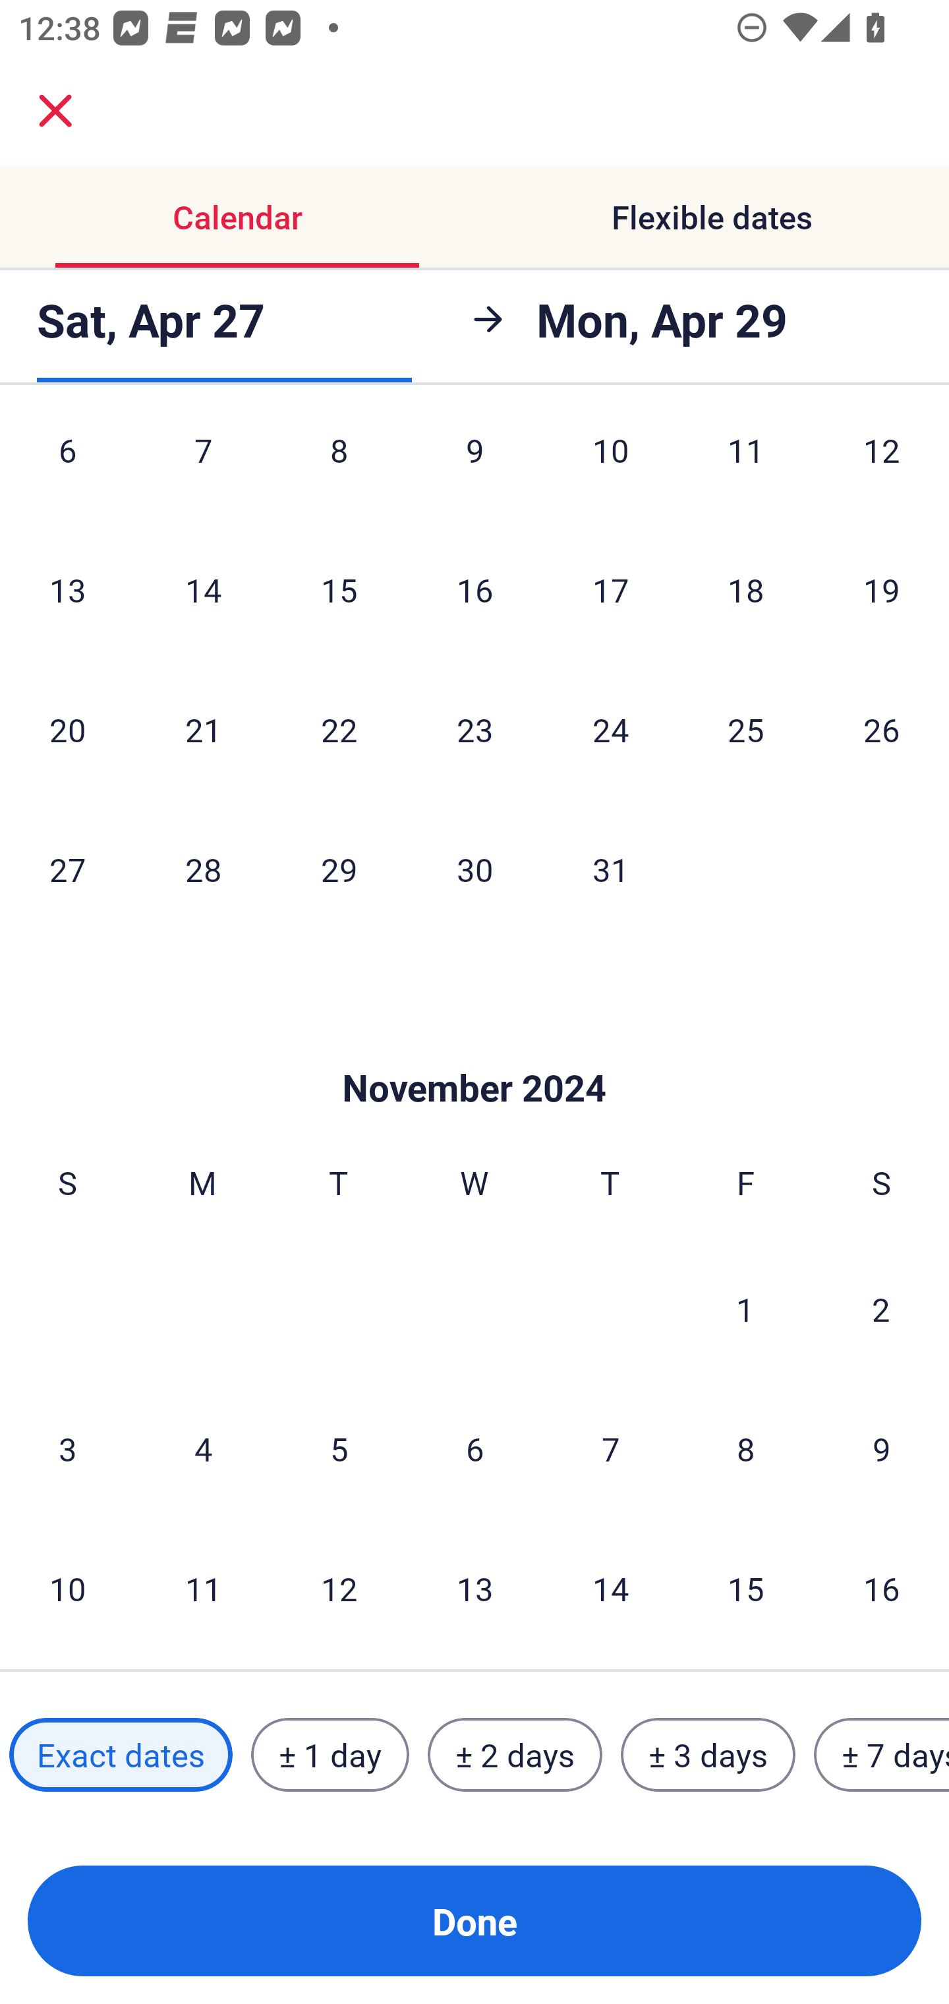 This screenshot has width=949, height=2004. Describe the element at coordinates (610, 590) in the screenshot. I see `17 Thursday, October 17, 2024` at that location.